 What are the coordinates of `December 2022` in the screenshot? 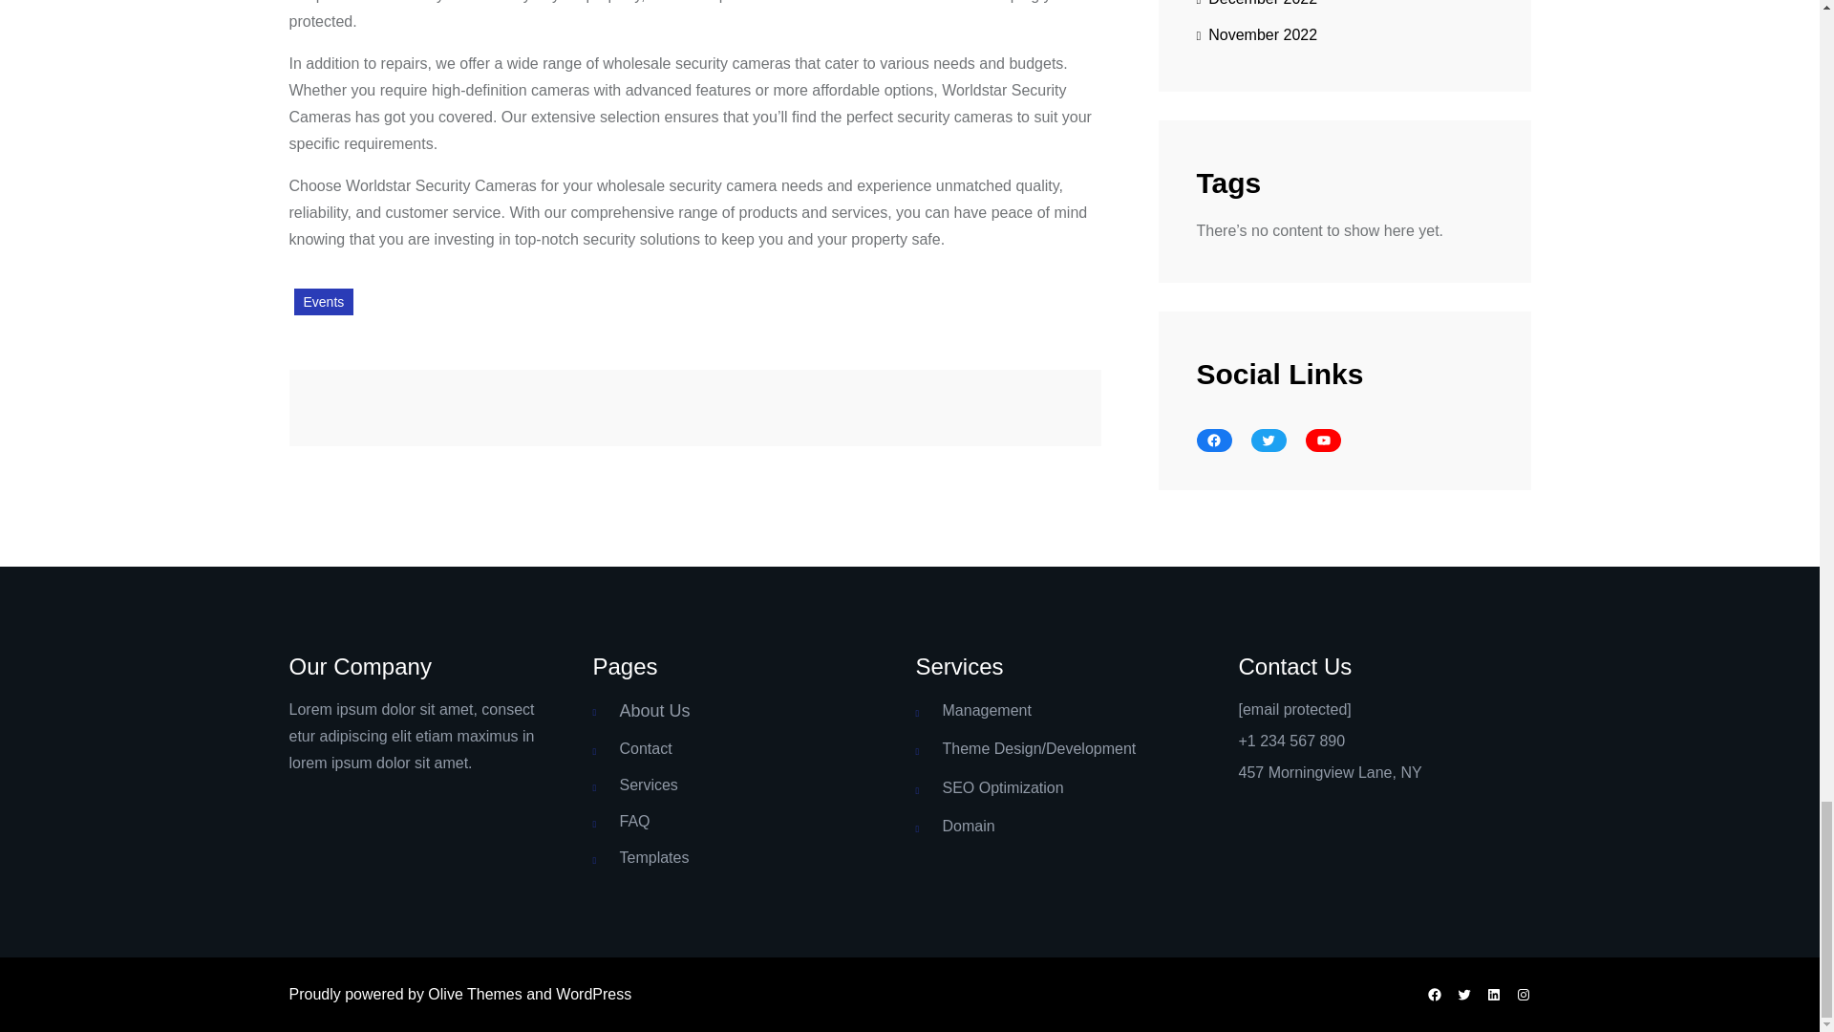 It's located at (1255, 9).